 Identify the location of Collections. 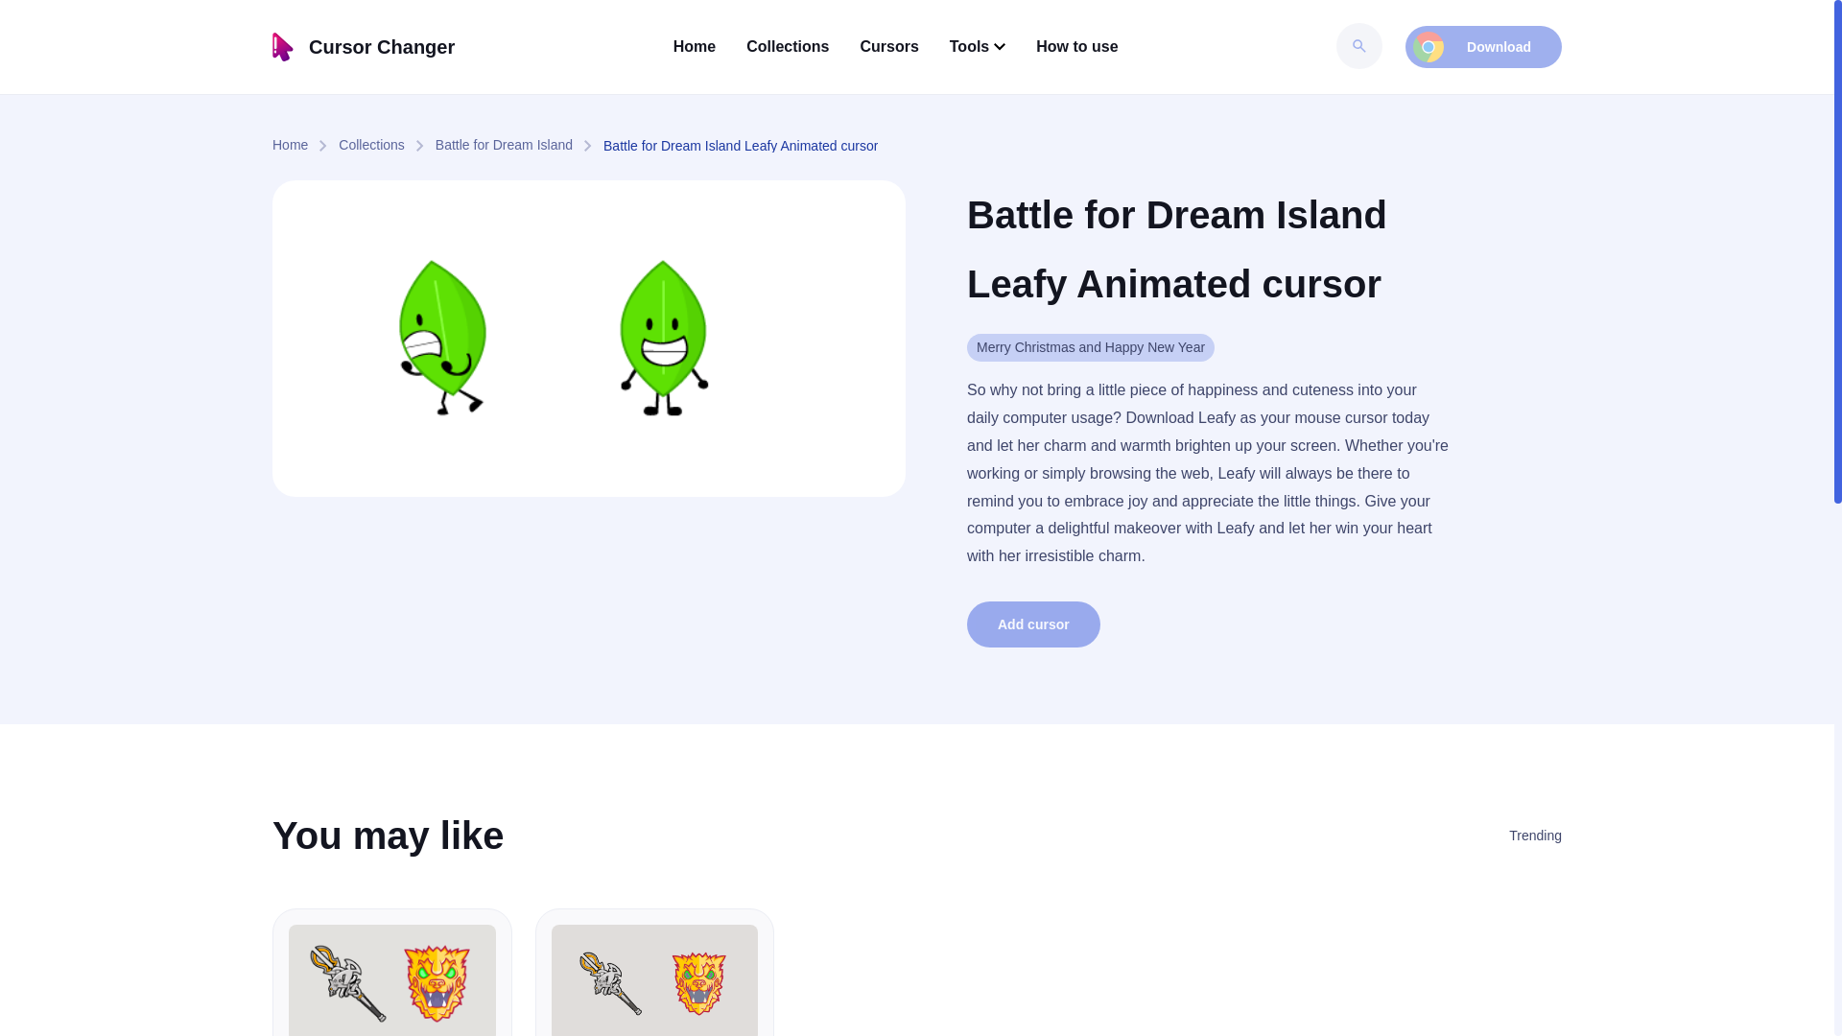
(387, 146).